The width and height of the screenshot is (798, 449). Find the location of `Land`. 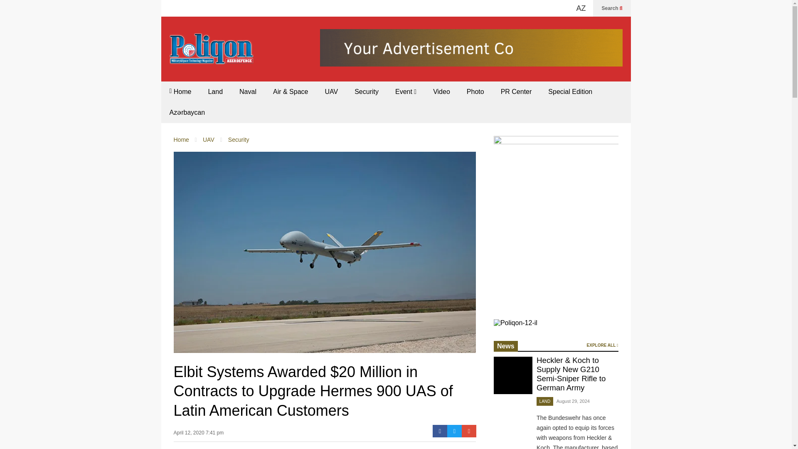

Land is located at coordinates (215, 91).